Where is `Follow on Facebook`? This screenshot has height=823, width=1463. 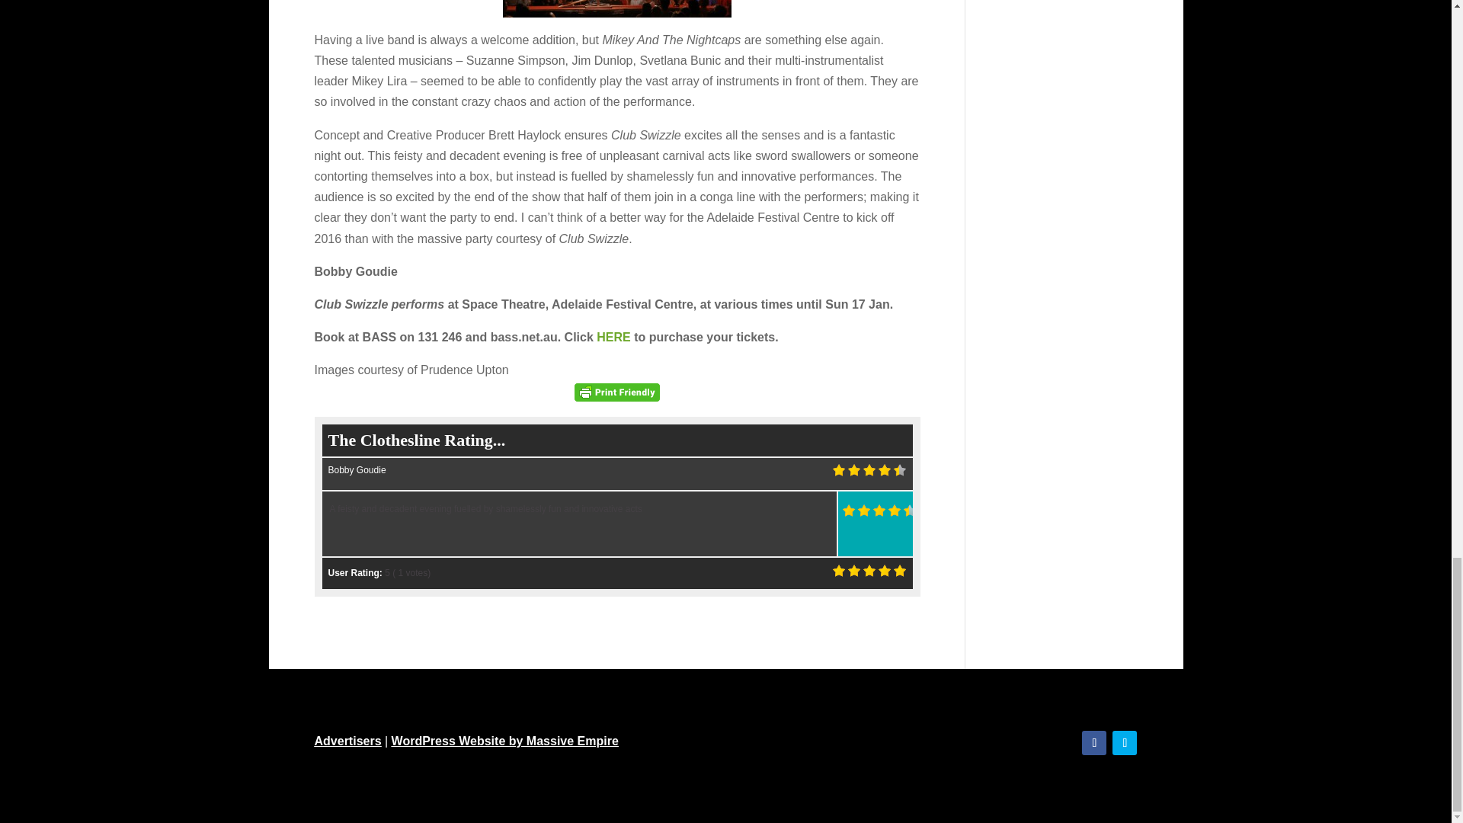
Follow on Facebook is located at coordinates (1094, 743).